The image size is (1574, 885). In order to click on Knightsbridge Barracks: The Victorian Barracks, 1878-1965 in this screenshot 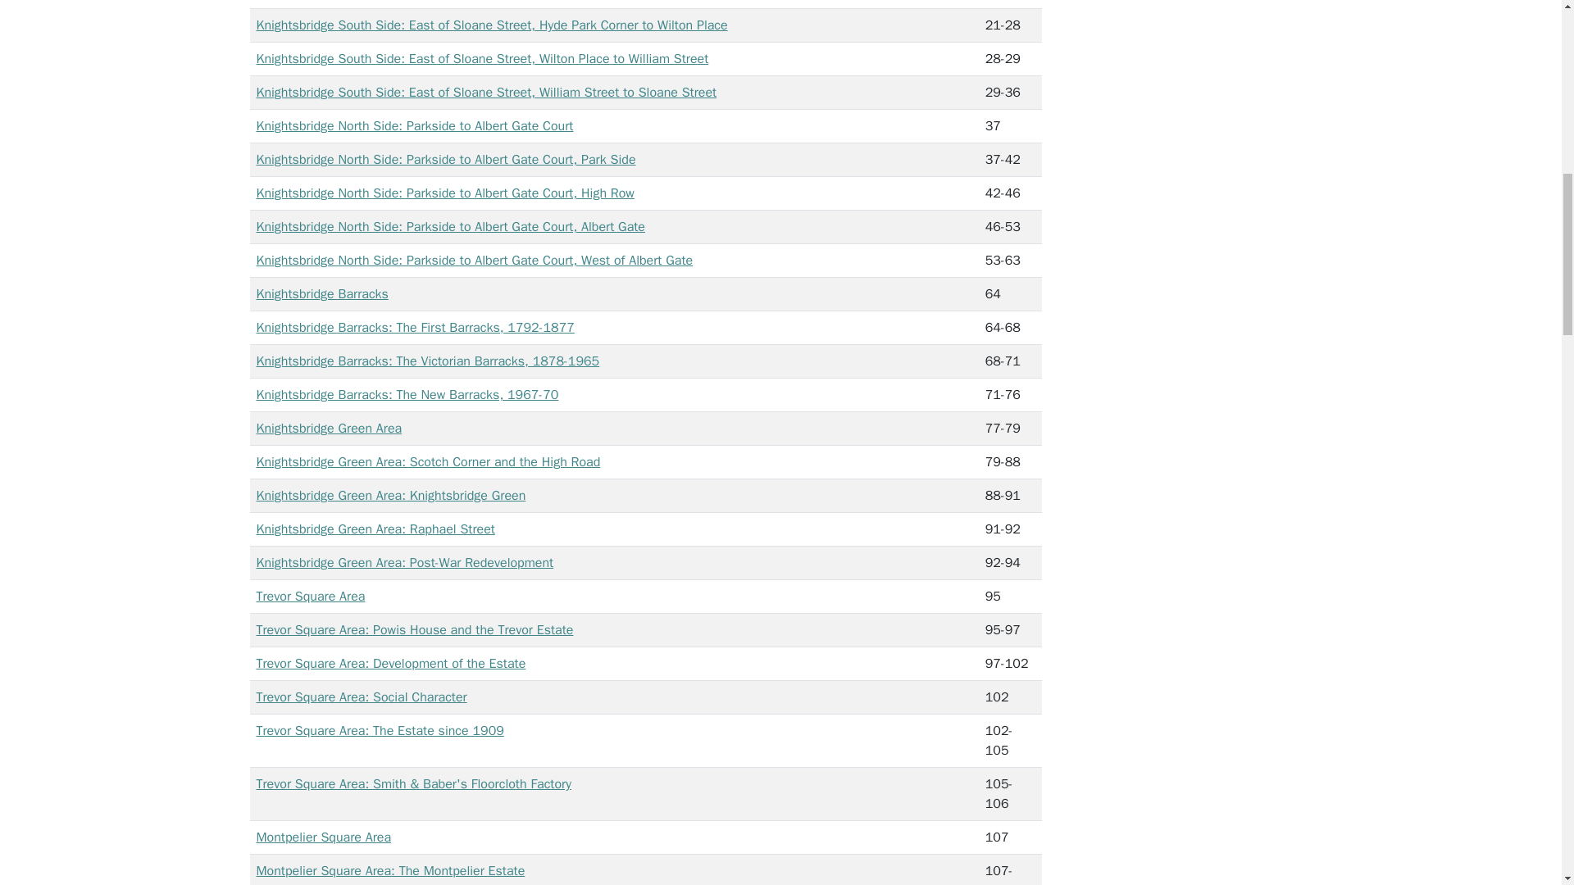, I will do `click(427, 361)`.